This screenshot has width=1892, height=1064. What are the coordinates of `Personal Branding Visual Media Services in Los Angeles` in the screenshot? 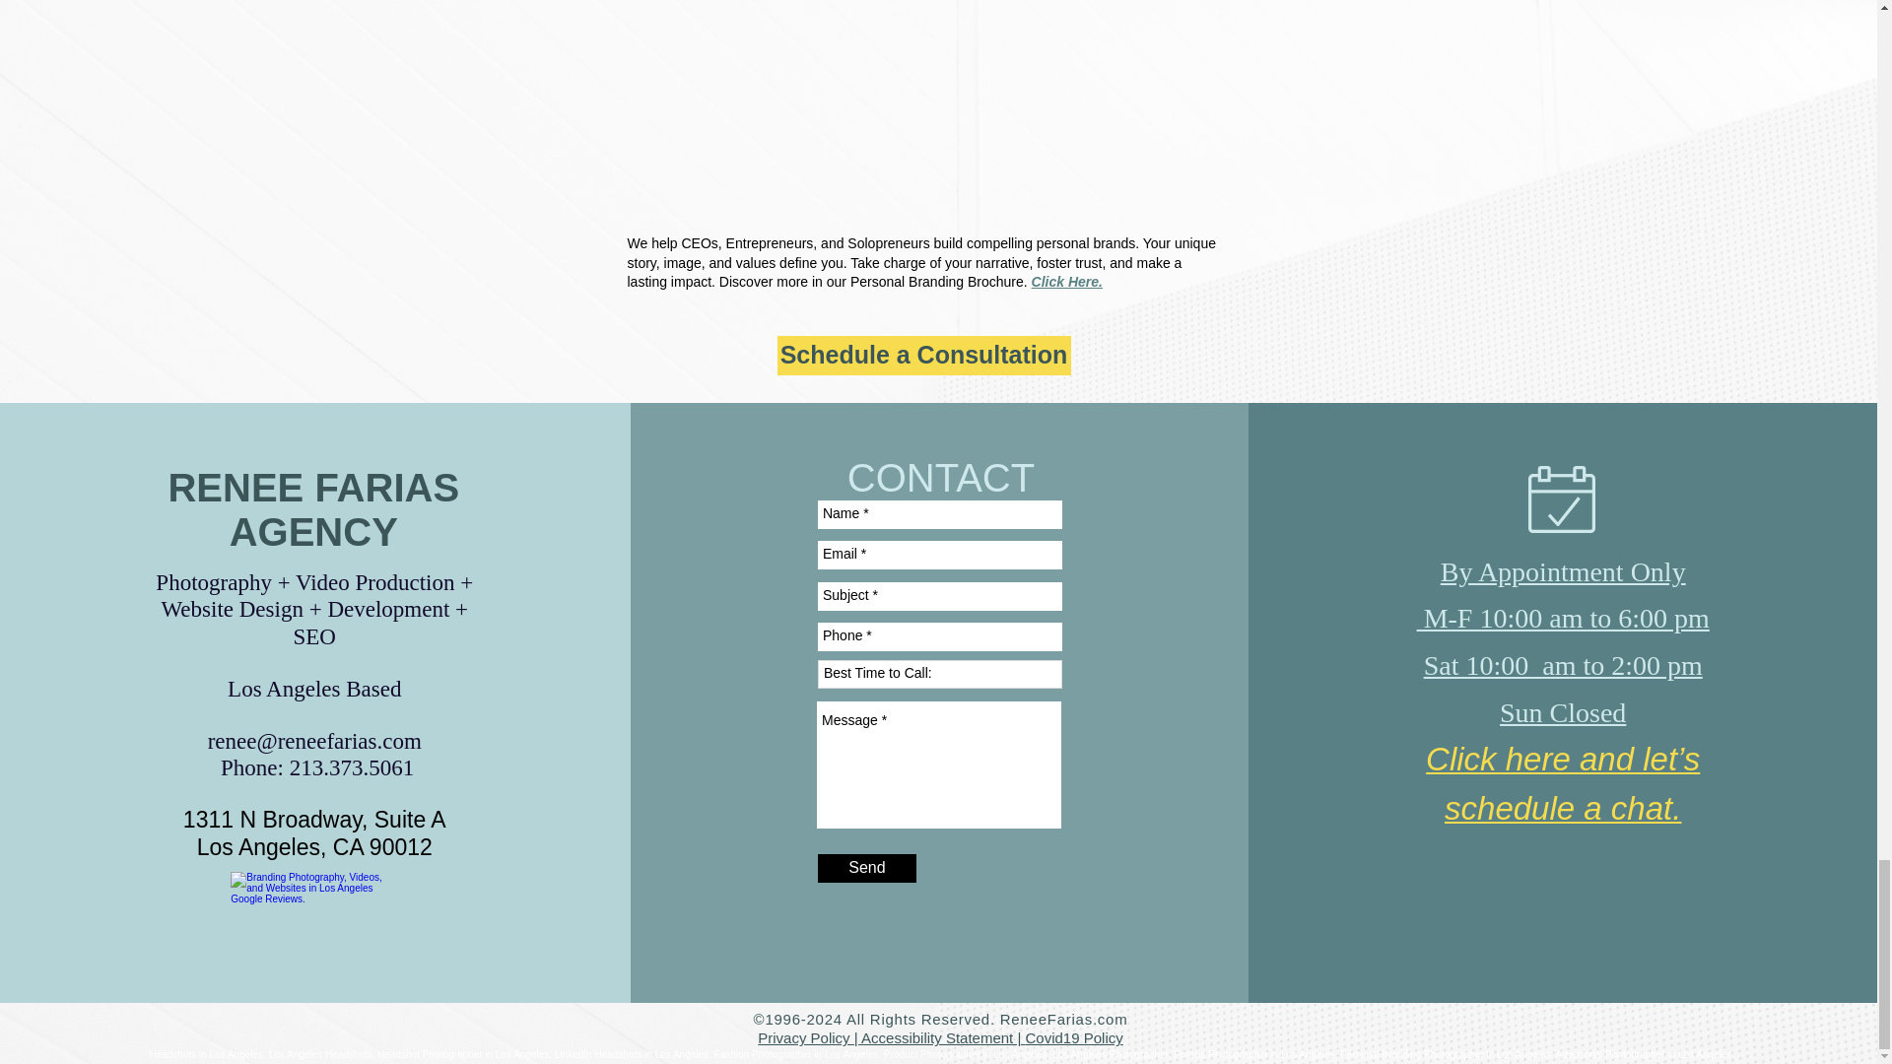 It's located at (922, 110).